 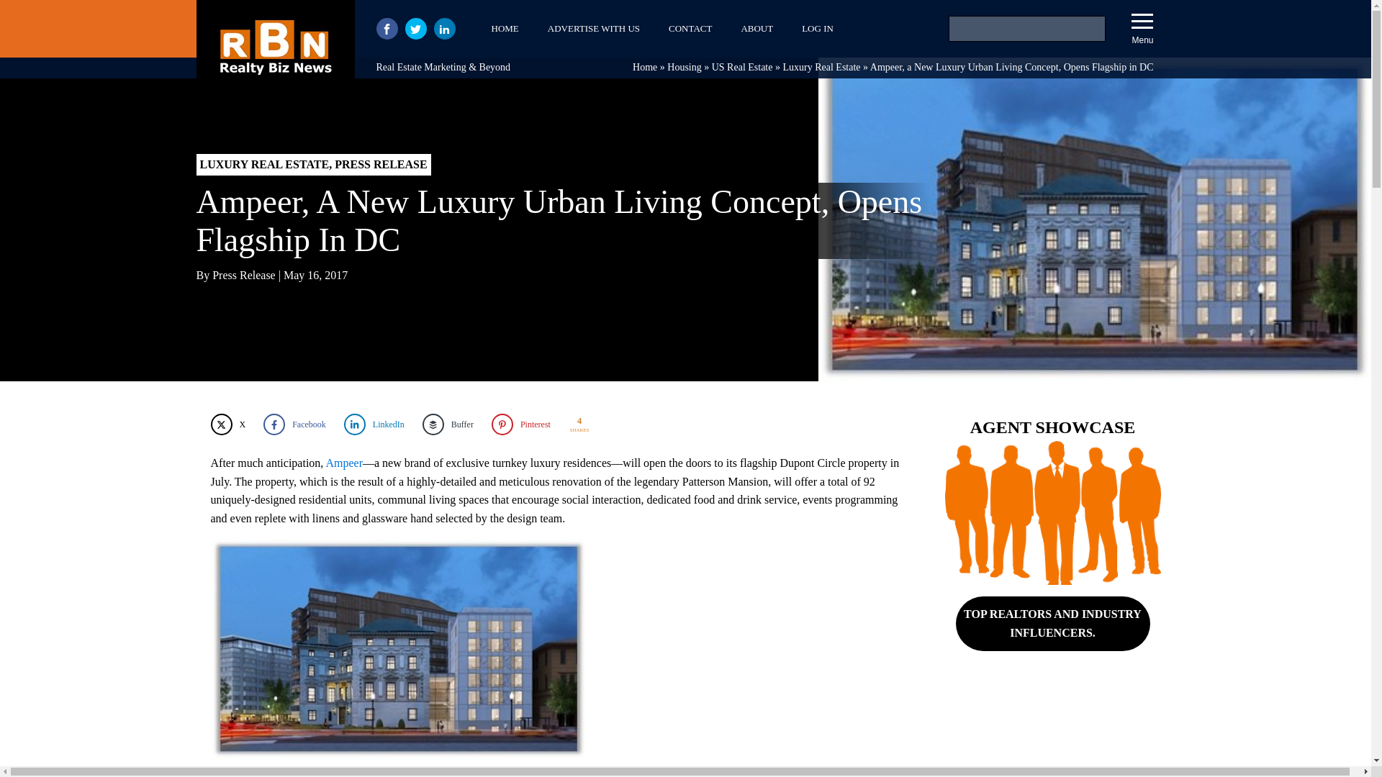 I want to click on LOG IN, so click(x=818, y=29).